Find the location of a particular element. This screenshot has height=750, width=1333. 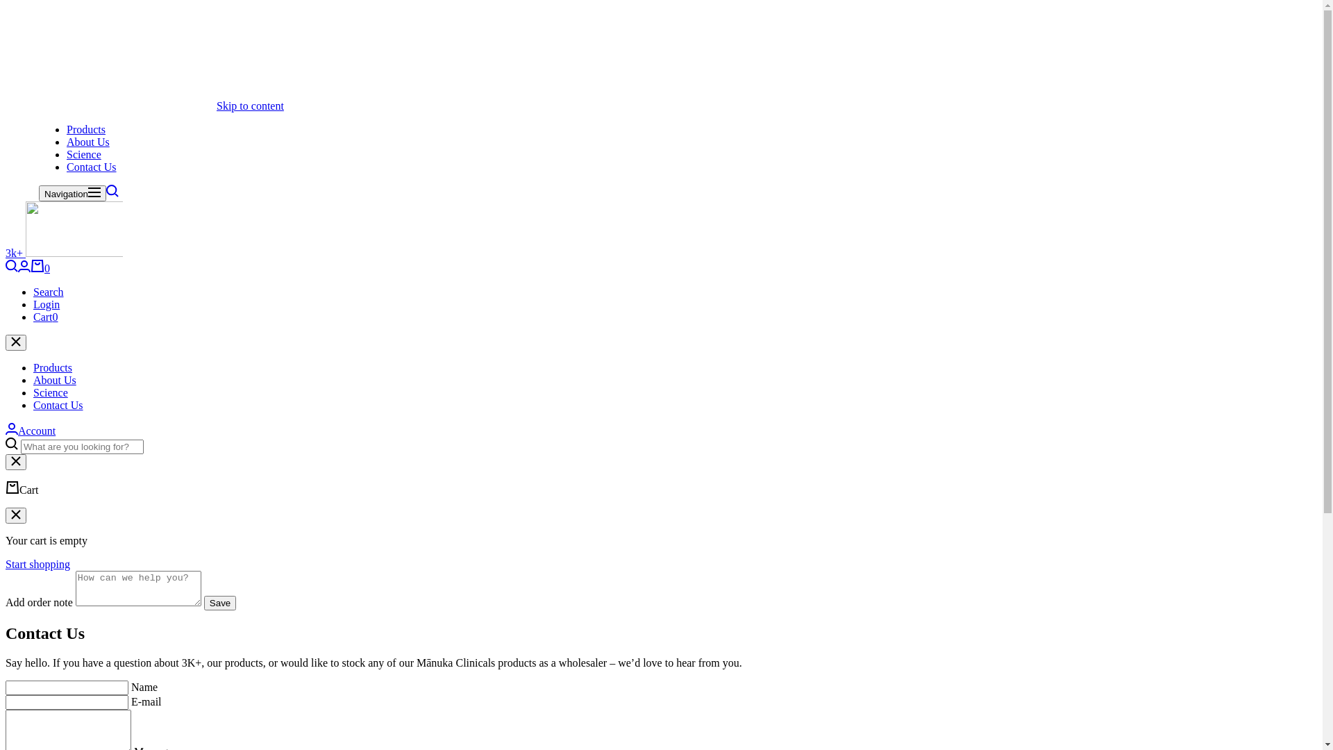

Close is located at coordinates (16, 515).